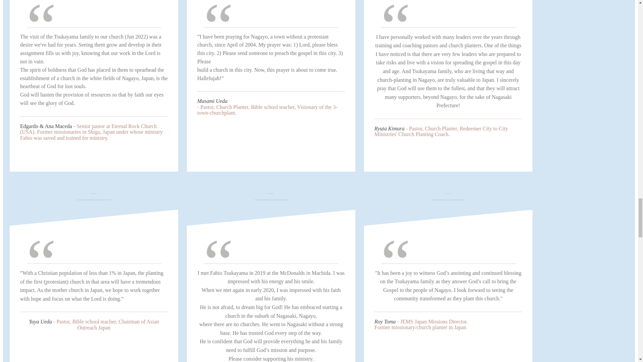 The height and width of the screenshot is (362, 643). What do you see at coordinates (271, 3) in the screenshot?
I see `Masami Nagasaki 2022` at bounding box center [271, 3].